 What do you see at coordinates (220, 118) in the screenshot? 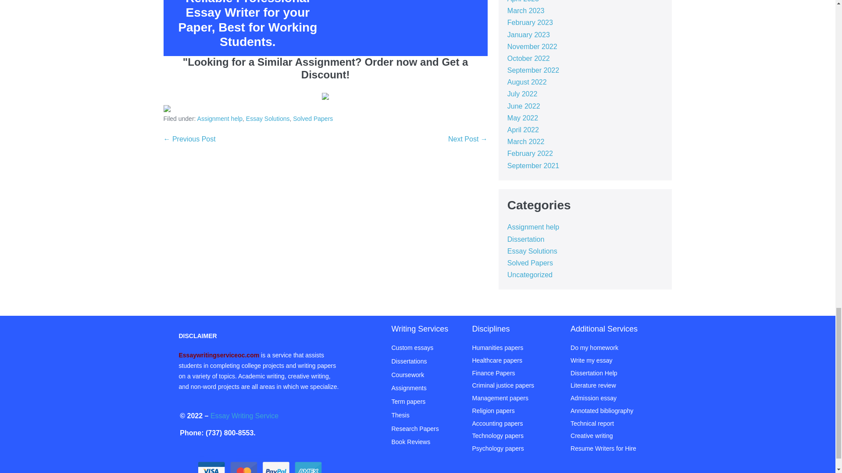
I see `Assignment help` at bounding box center [220, 118].